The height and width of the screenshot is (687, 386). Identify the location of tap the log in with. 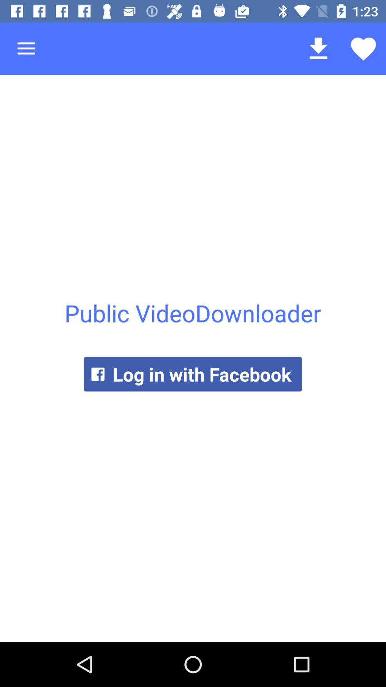
(193, 374).